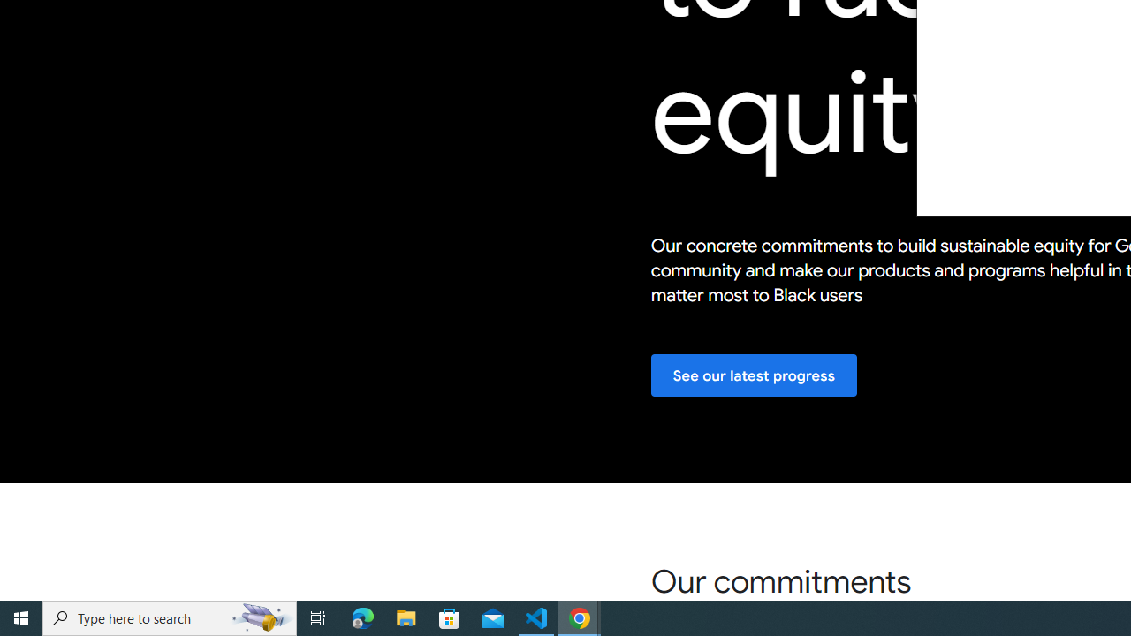 The height and width of the screenshot is (636, 1131). Describe the element at coordinates (536, 618) in the screenshot. I see `Visual Studio Code - 1 running window` at that location.